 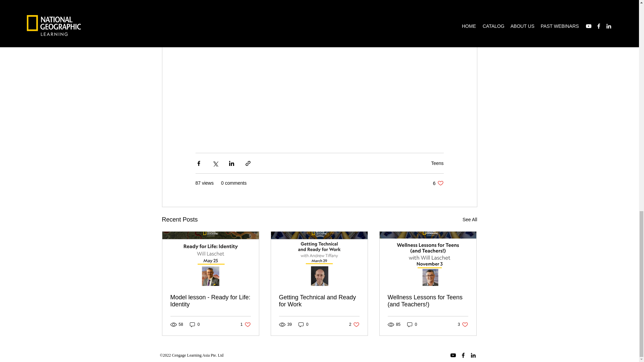 What do you see at coordinates (463, 324) in the screenshot?
I see `0` at bounding box center [463, 324].